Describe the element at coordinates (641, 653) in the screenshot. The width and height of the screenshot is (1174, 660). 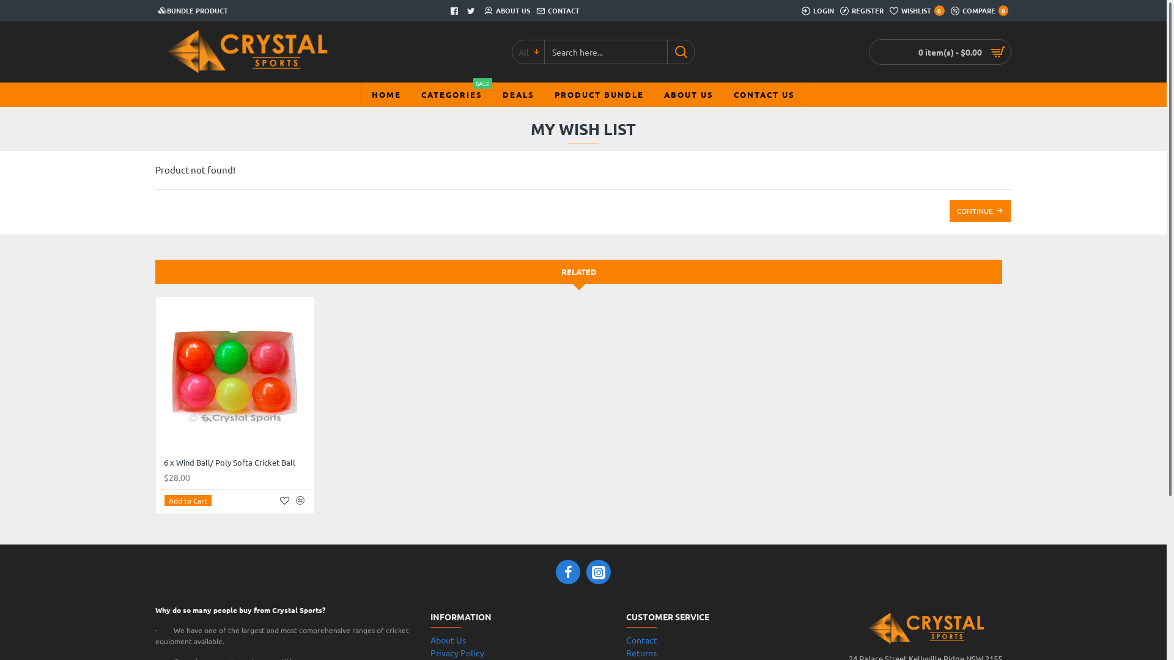
I see `Returns` at that location.